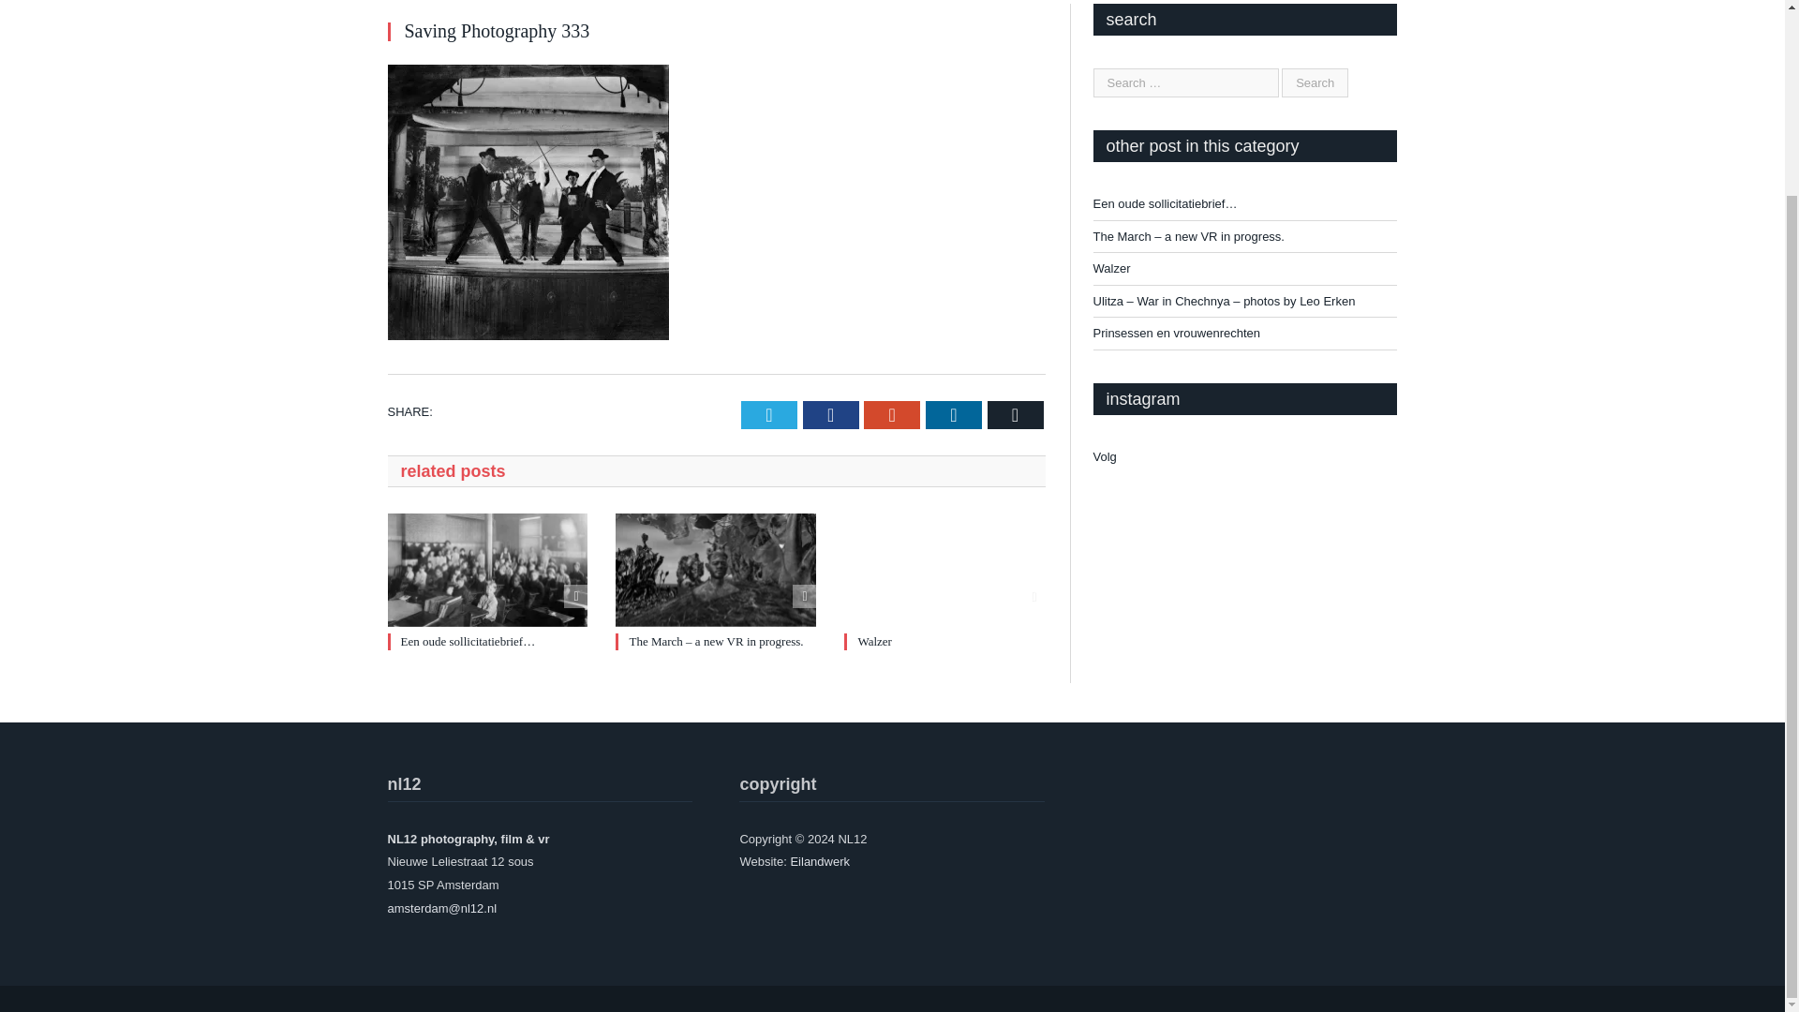 The height and width of the screenshot is (1012, 1799). Describe the element at coordinates (873, 641) in the screenshot. I see `Walzer` at that location.